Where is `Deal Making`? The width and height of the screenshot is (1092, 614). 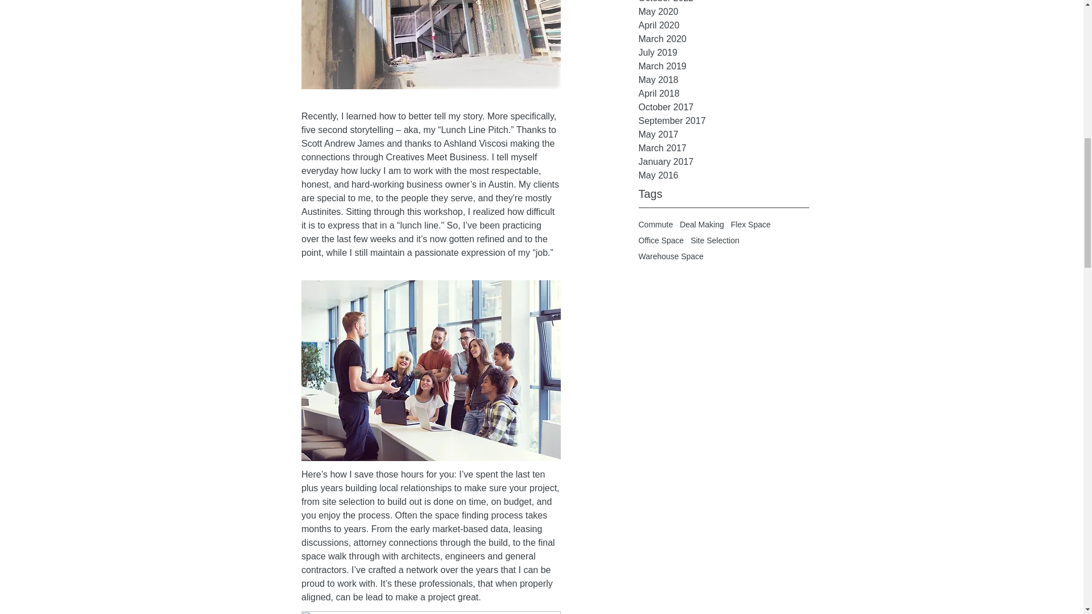
Deal Making is located at coordinates (701, 224).